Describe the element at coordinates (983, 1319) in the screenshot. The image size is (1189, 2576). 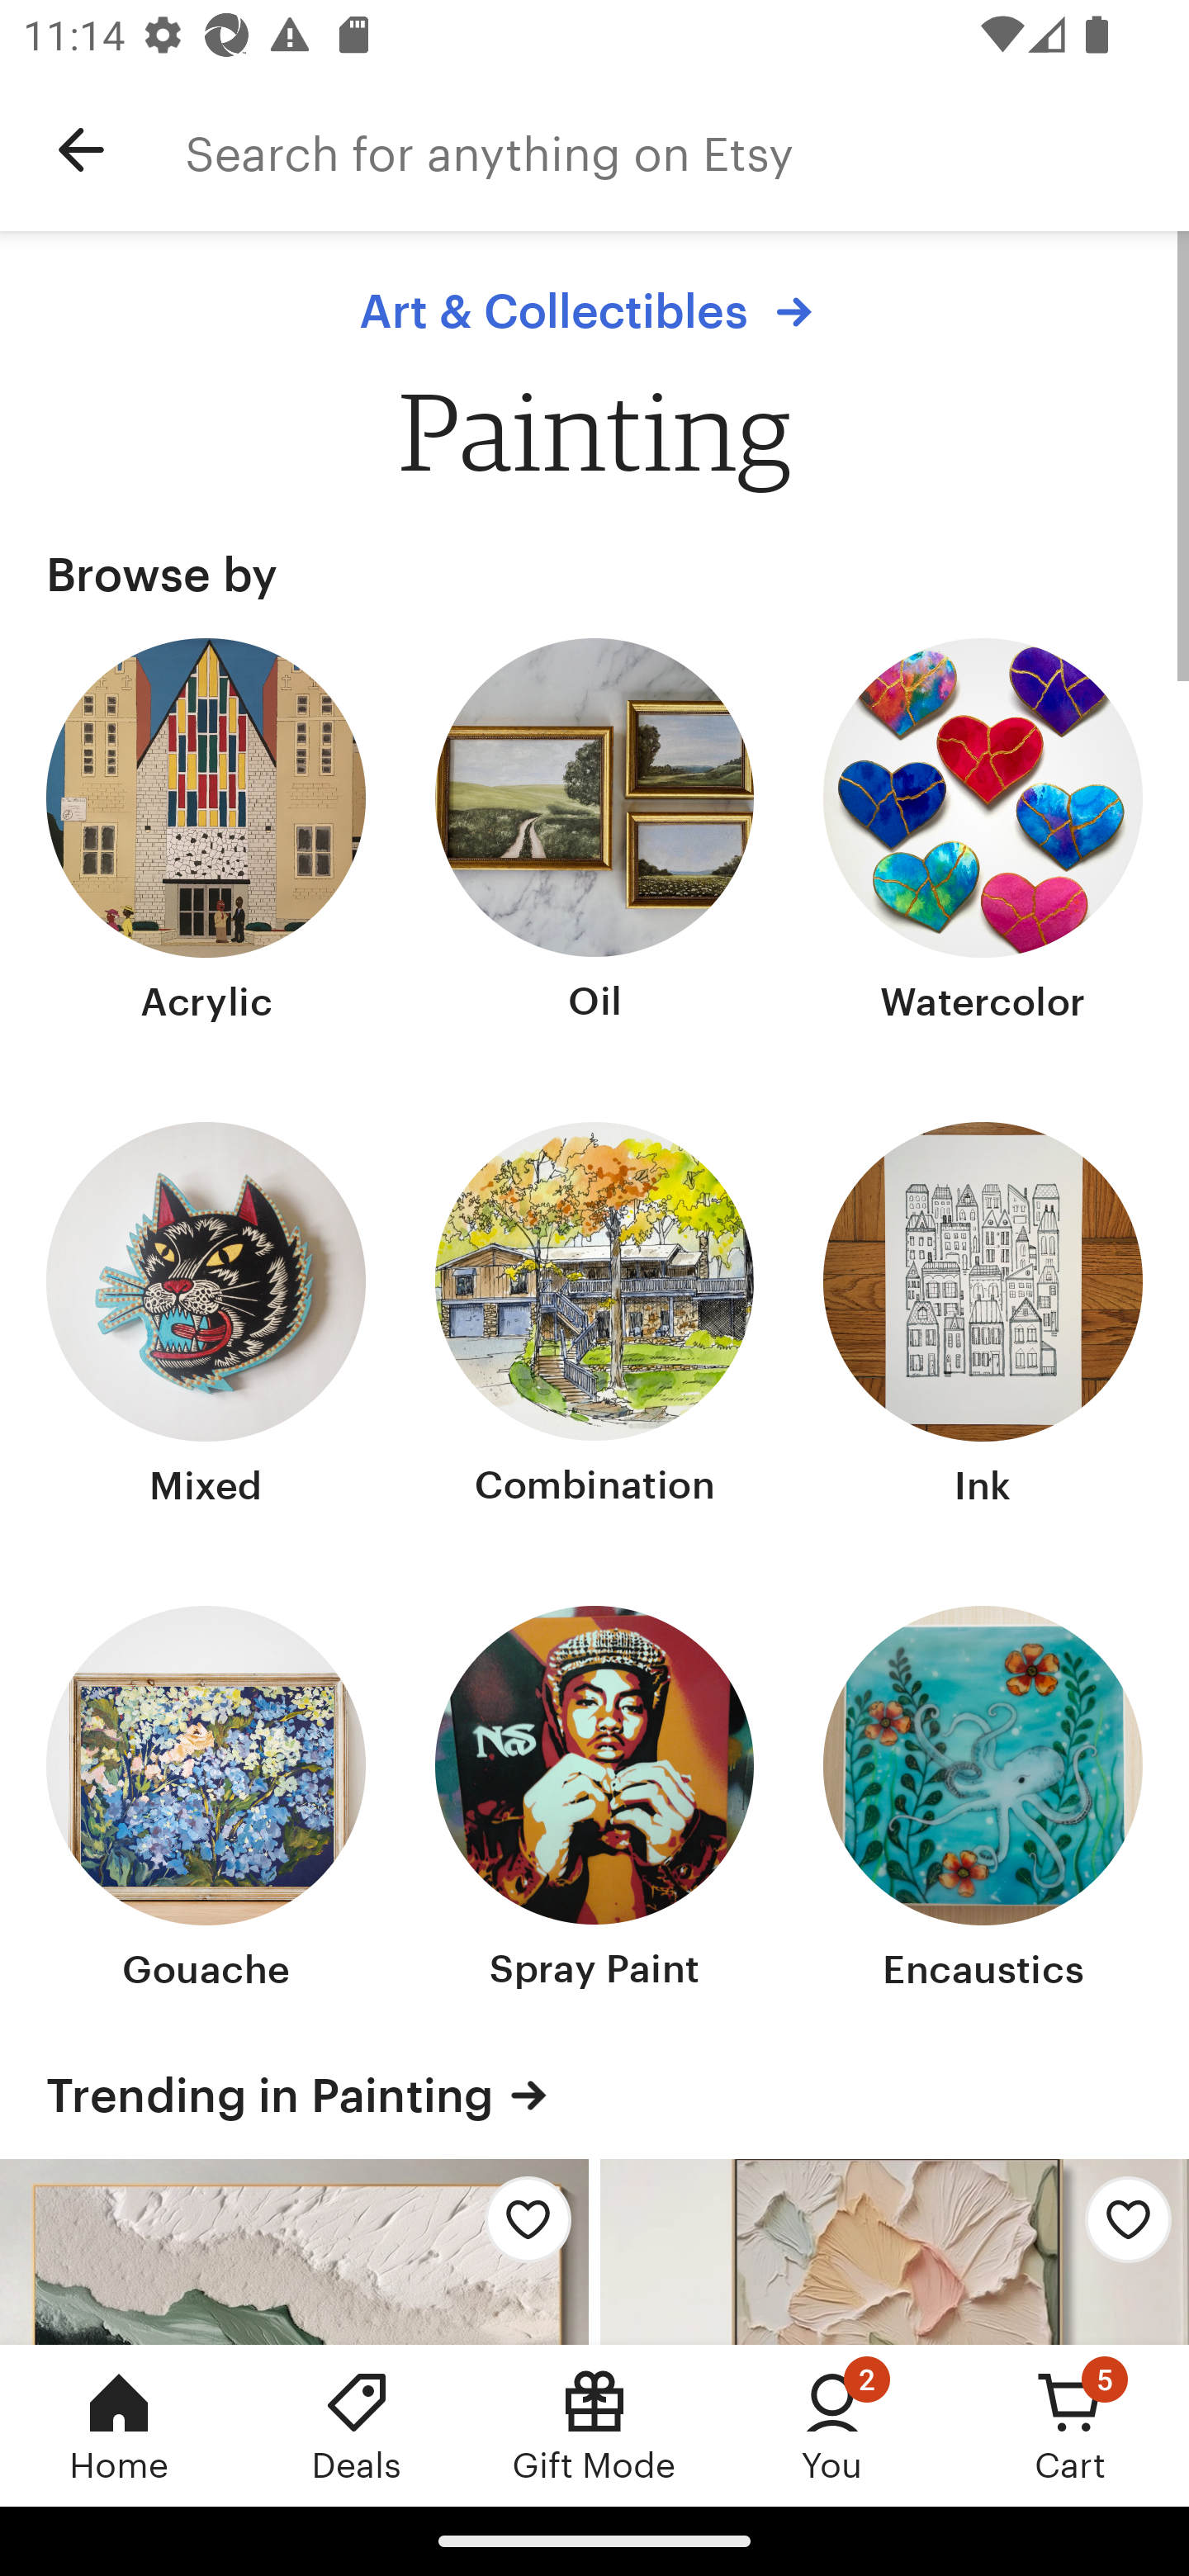
I see `Ink` at that location.